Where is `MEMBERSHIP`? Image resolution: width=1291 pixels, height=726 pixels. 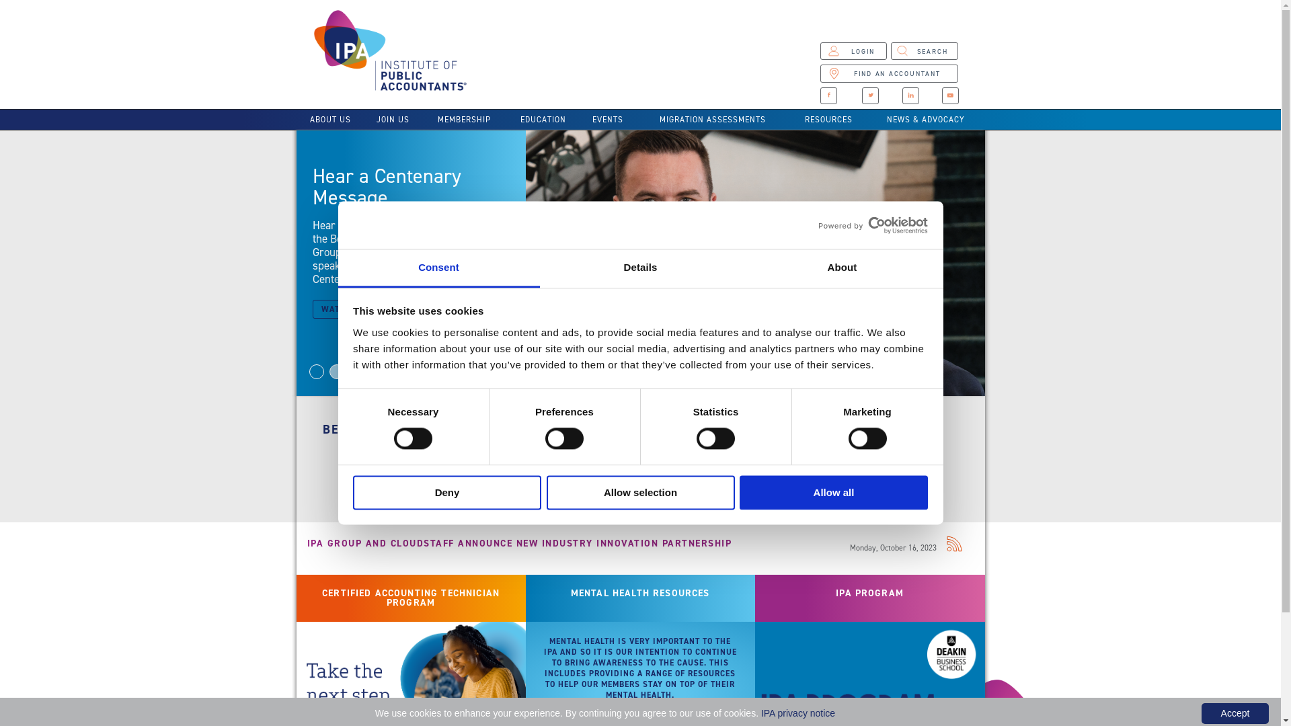 MEMBERSHIP is located at coordinates (464, 120).